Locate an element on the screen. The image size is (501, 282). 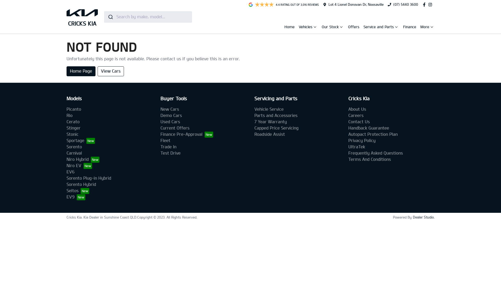
Used Cars is located at coordinates (170, 122).